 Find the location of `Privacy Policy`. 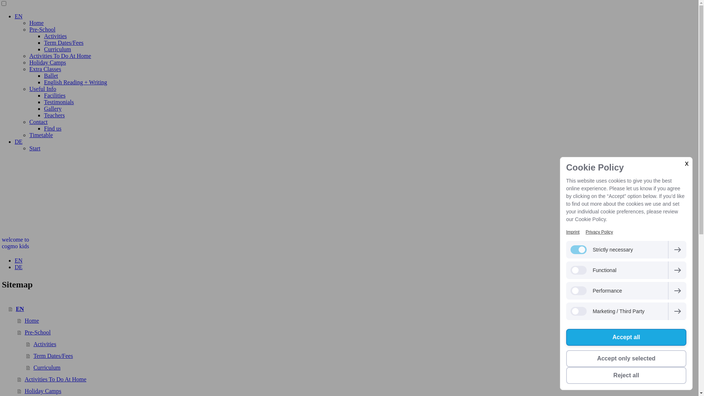

Privacy Policy is located at coordinates (599, 232).